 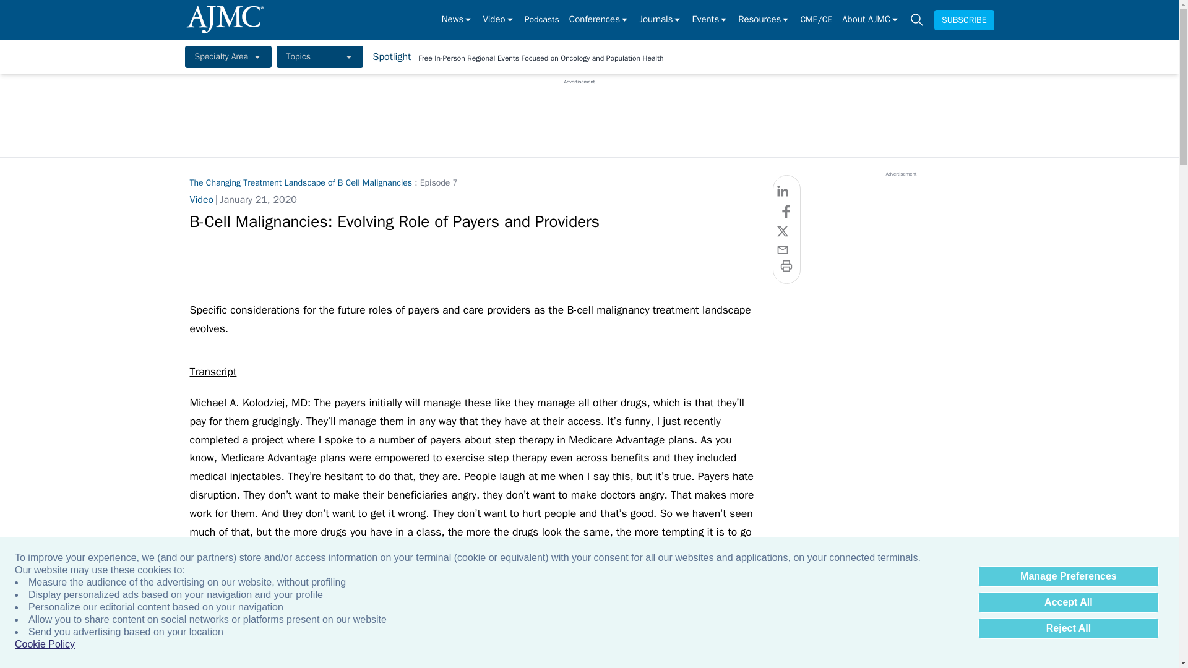 I want to click on Accept All, so click(x=1068, y=602).